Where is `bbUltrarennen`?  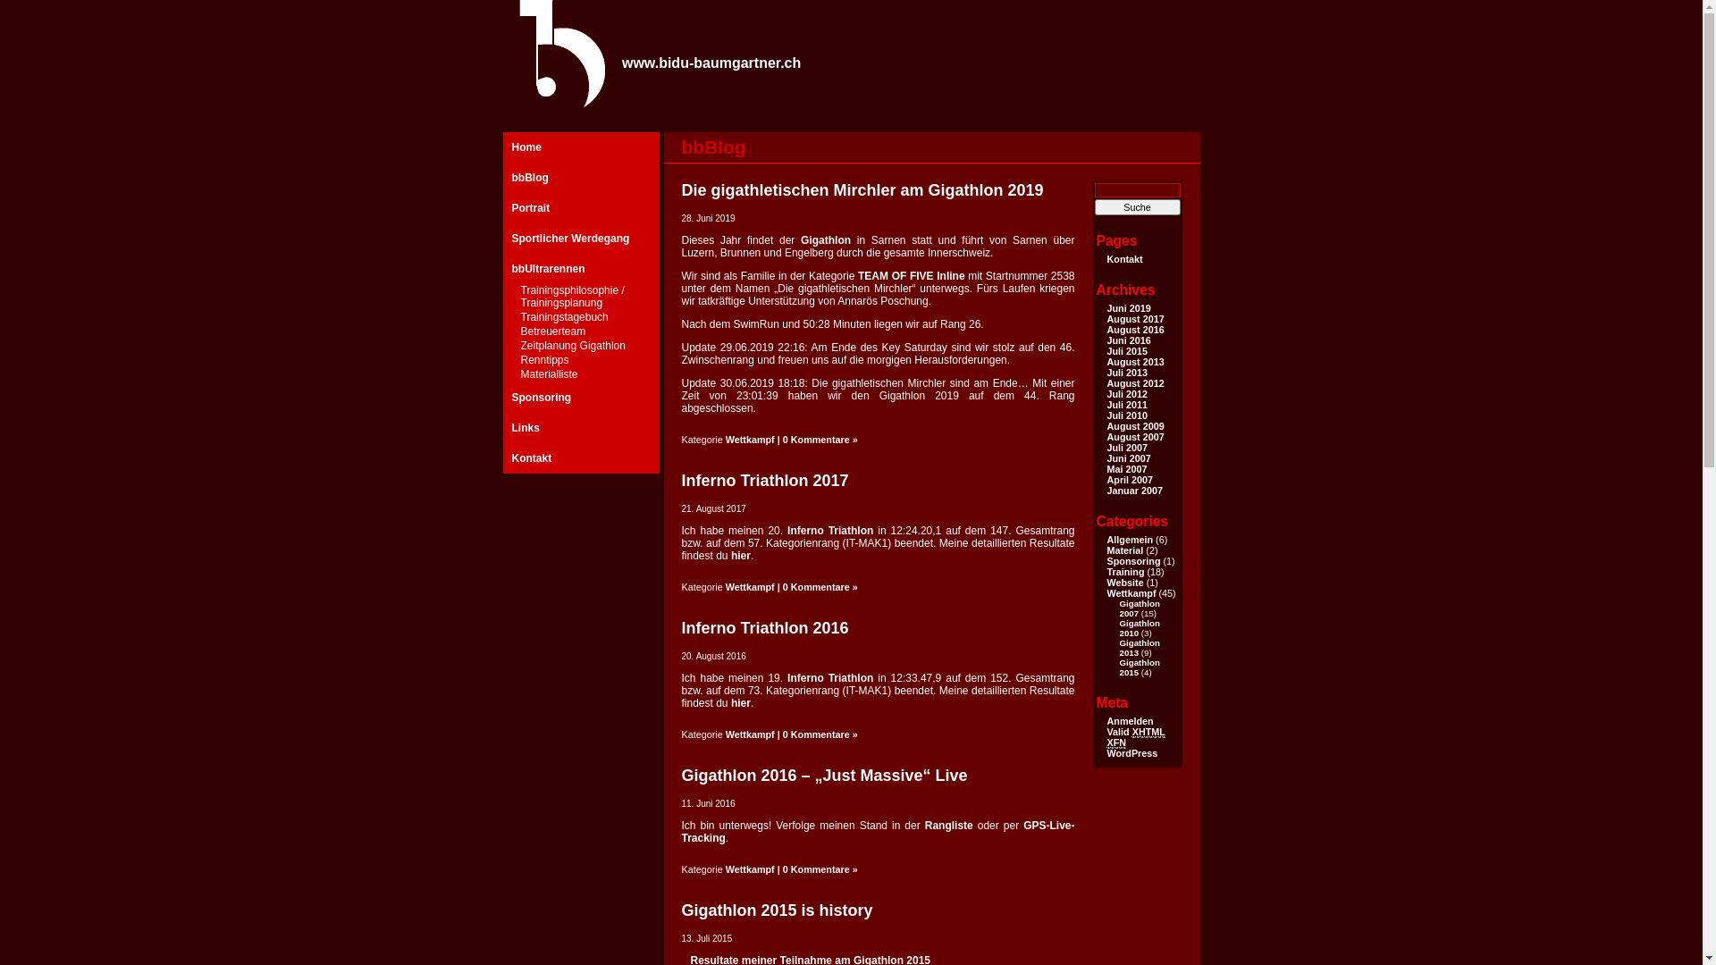
bbUltrarennen is located at coordinates (581, 269).